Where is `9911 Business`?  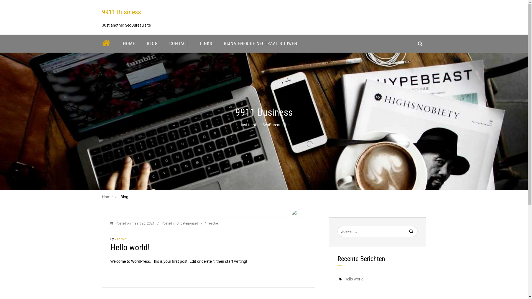 9911 Business is located at coordinates (121, 12).